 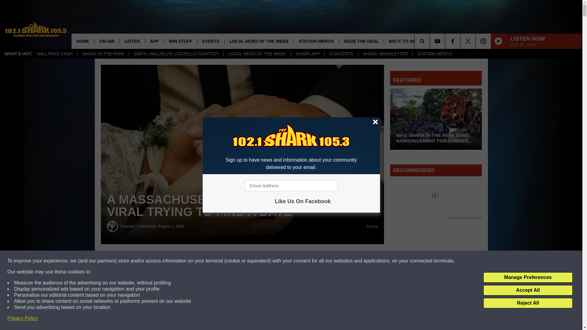 I want to click on SHARK NEWSLETTER, so click(x=385, y=54).